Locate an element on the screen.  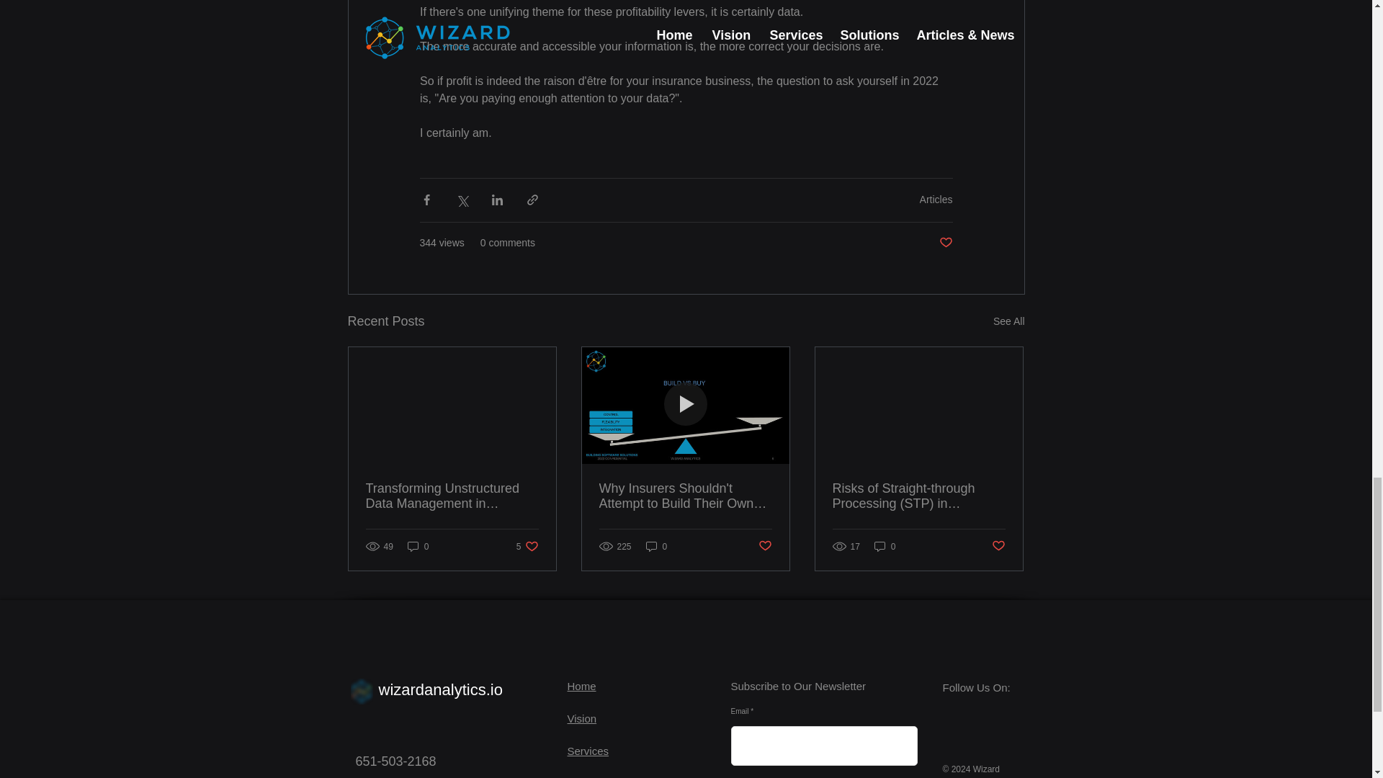
Post not marked as liked is located at coordinates (527, 546).